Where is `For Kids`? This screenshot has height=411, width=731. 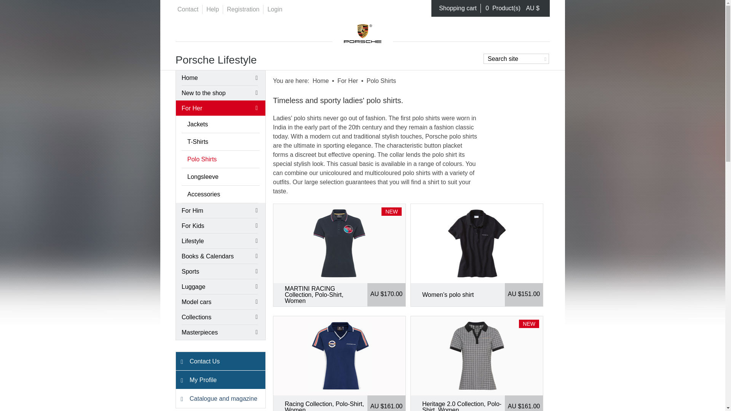 For Kids is located at coordinates (219, 226).